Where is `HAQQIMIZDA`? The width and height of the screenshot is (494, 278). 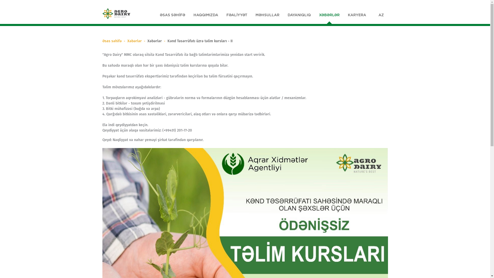
HAQQIMIZDA is located at coordinates (206, 15).